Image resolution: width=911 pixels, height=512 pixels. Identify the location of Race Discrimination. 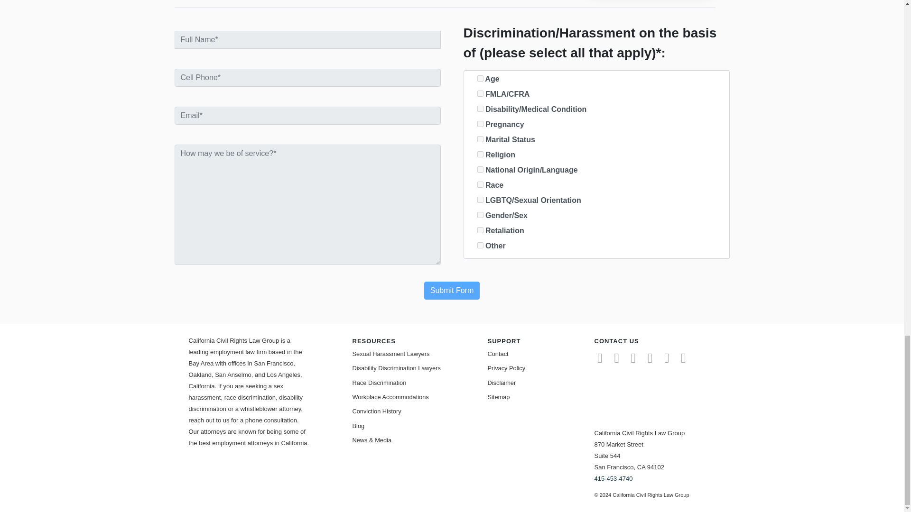
(412, 382).